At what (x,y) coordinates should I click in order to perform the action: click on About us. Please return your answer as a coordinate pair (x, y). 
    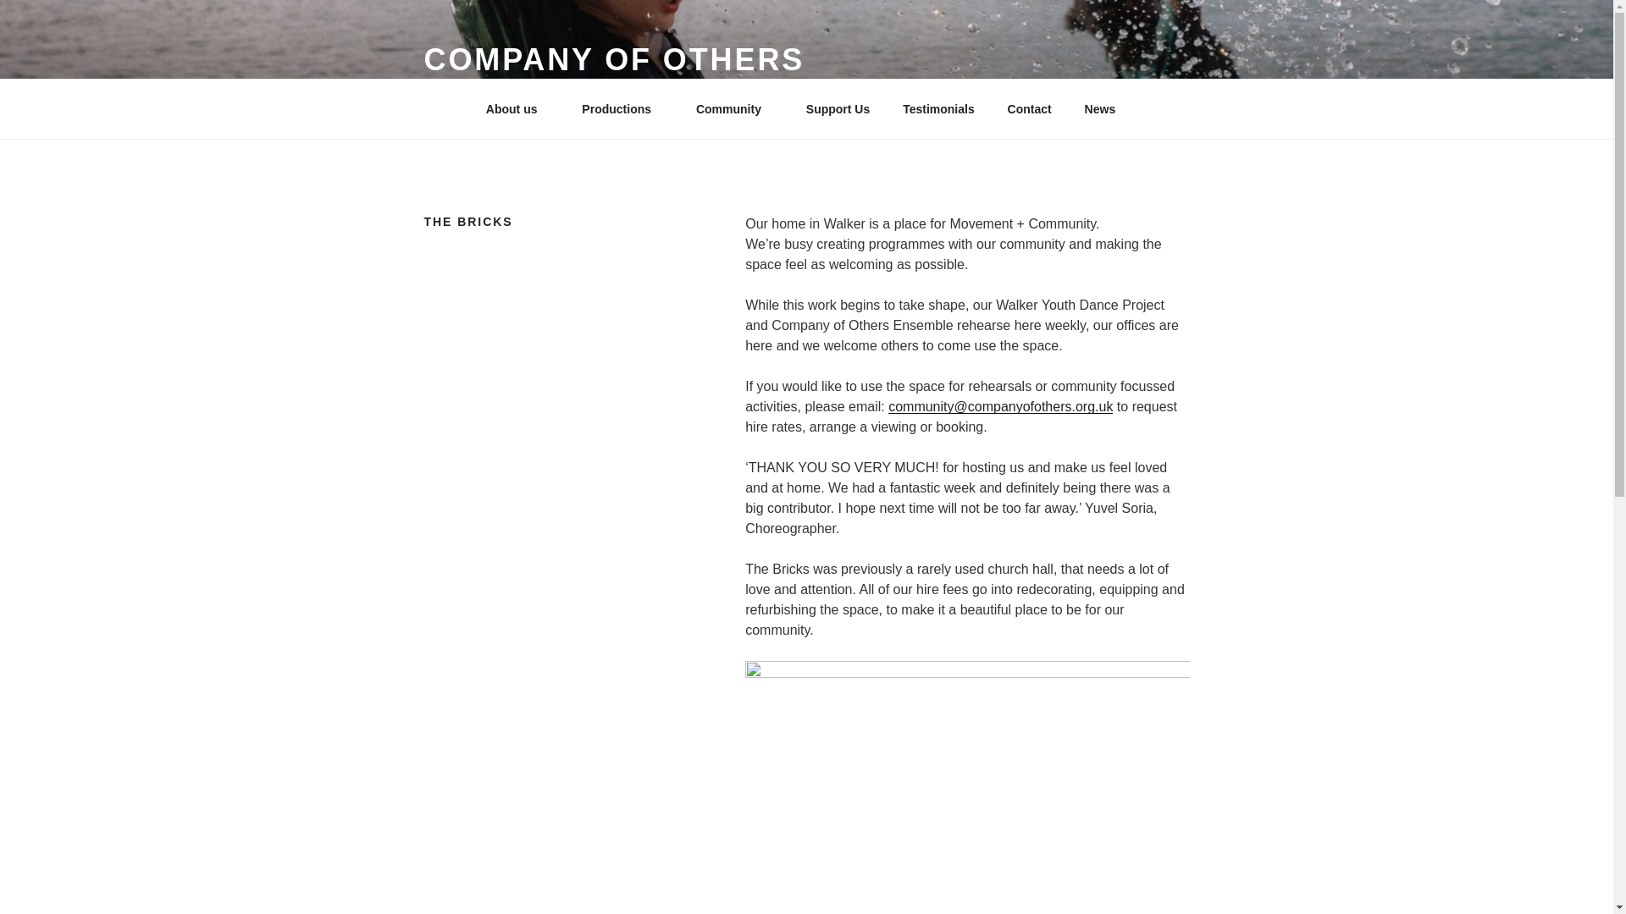
    Looking at the image, I should click on (517, 108).